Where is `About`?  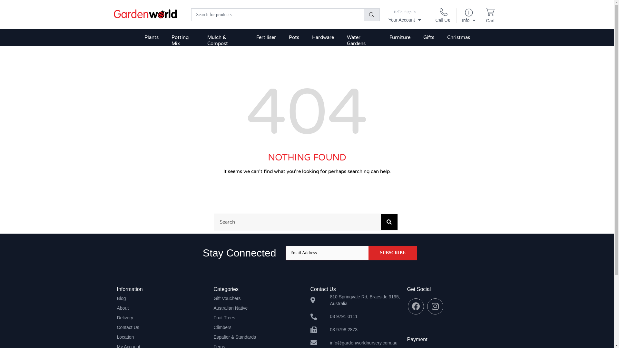
About is located at coordinates (162, 308).